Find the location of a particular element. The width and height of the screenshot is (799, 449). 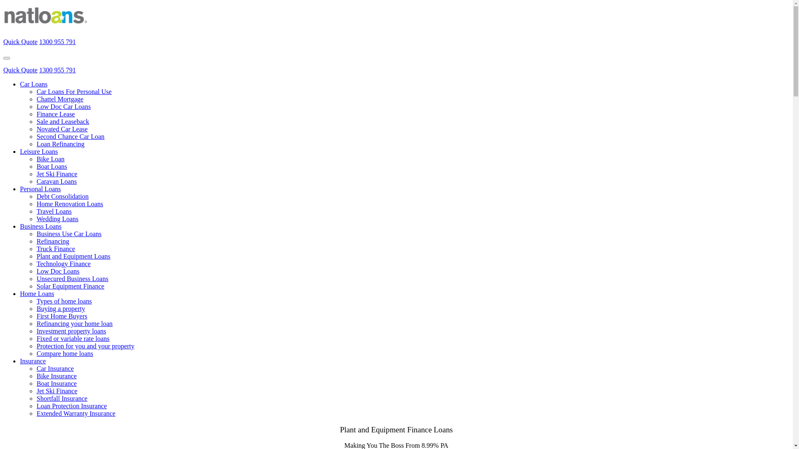

Sale and Leaseback is located at coordinates (63, 121).